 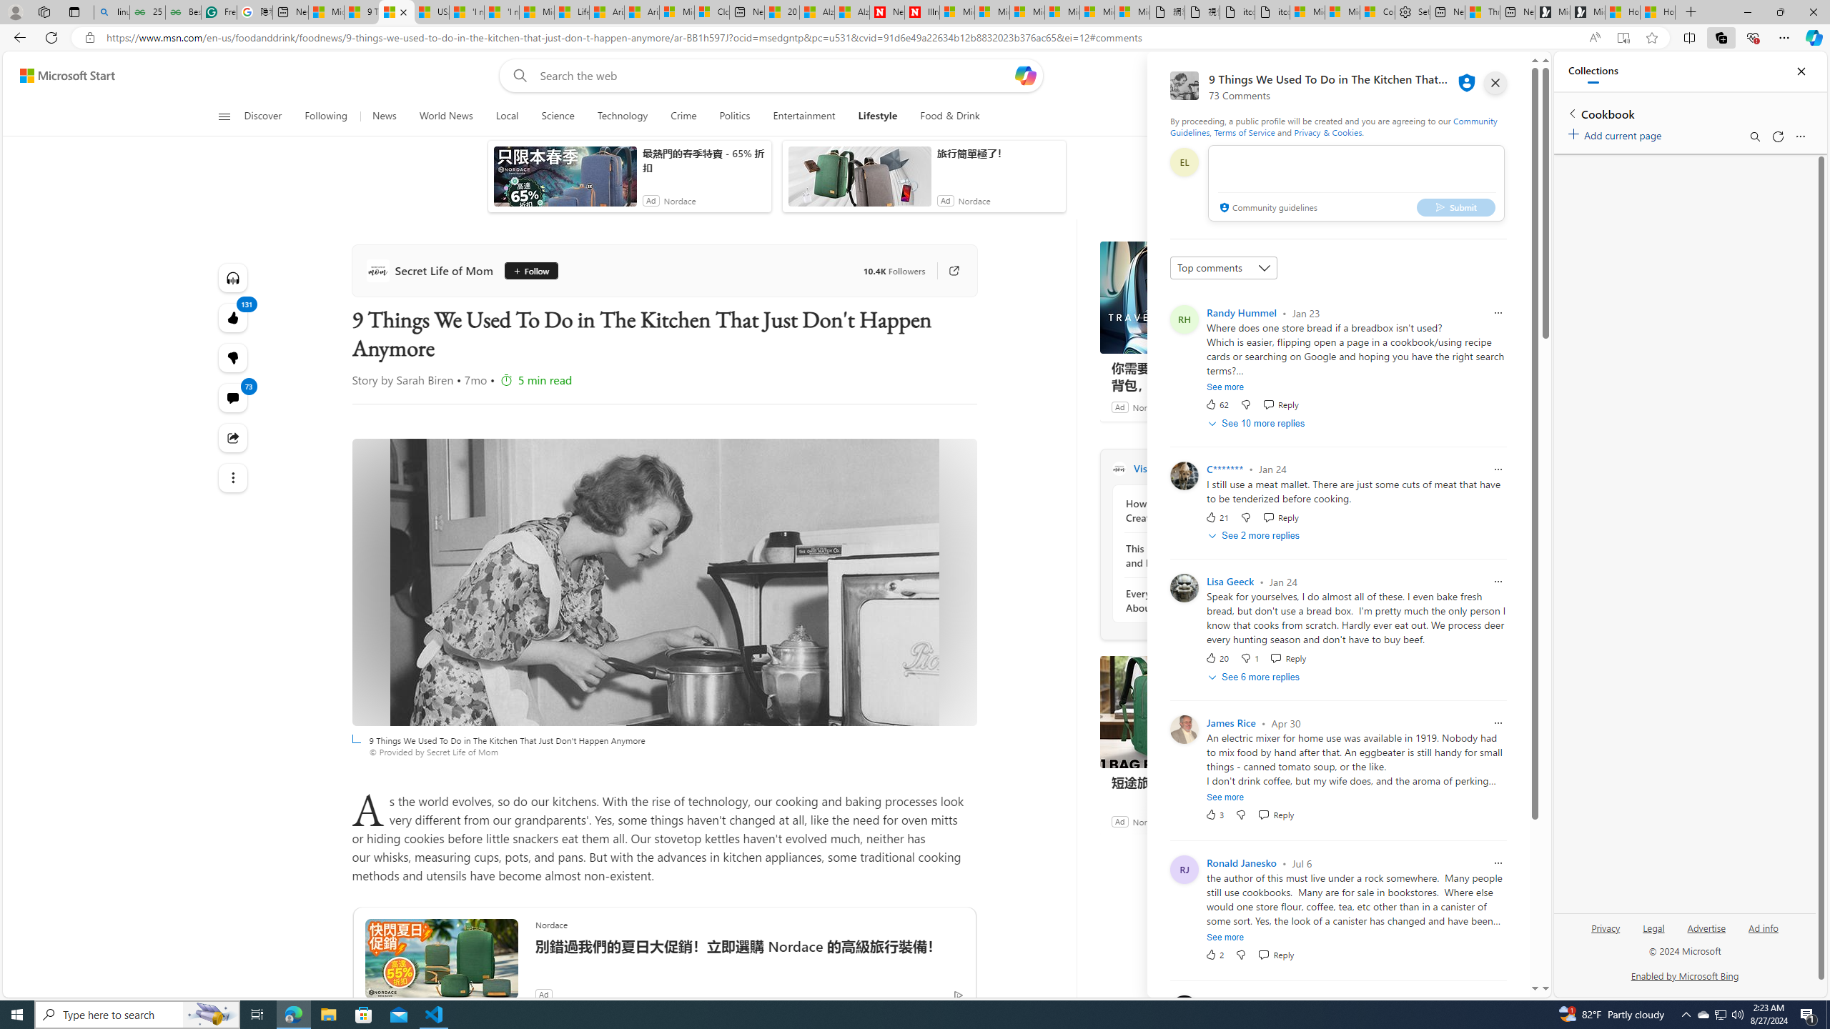 I want to click on See 2 more replies, so click(x=1255, y=536).